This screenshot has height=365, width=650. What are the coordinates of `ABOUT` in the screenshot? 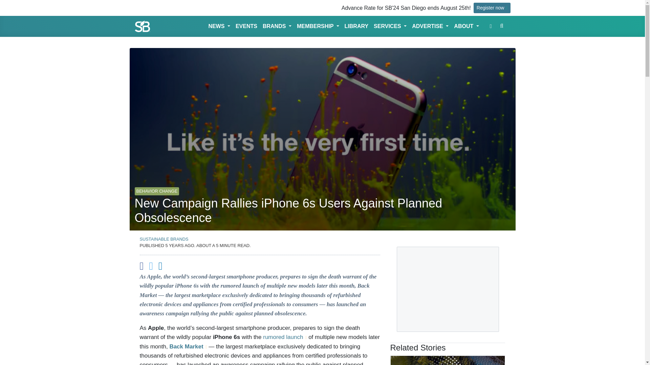 It's located at (466, 26).